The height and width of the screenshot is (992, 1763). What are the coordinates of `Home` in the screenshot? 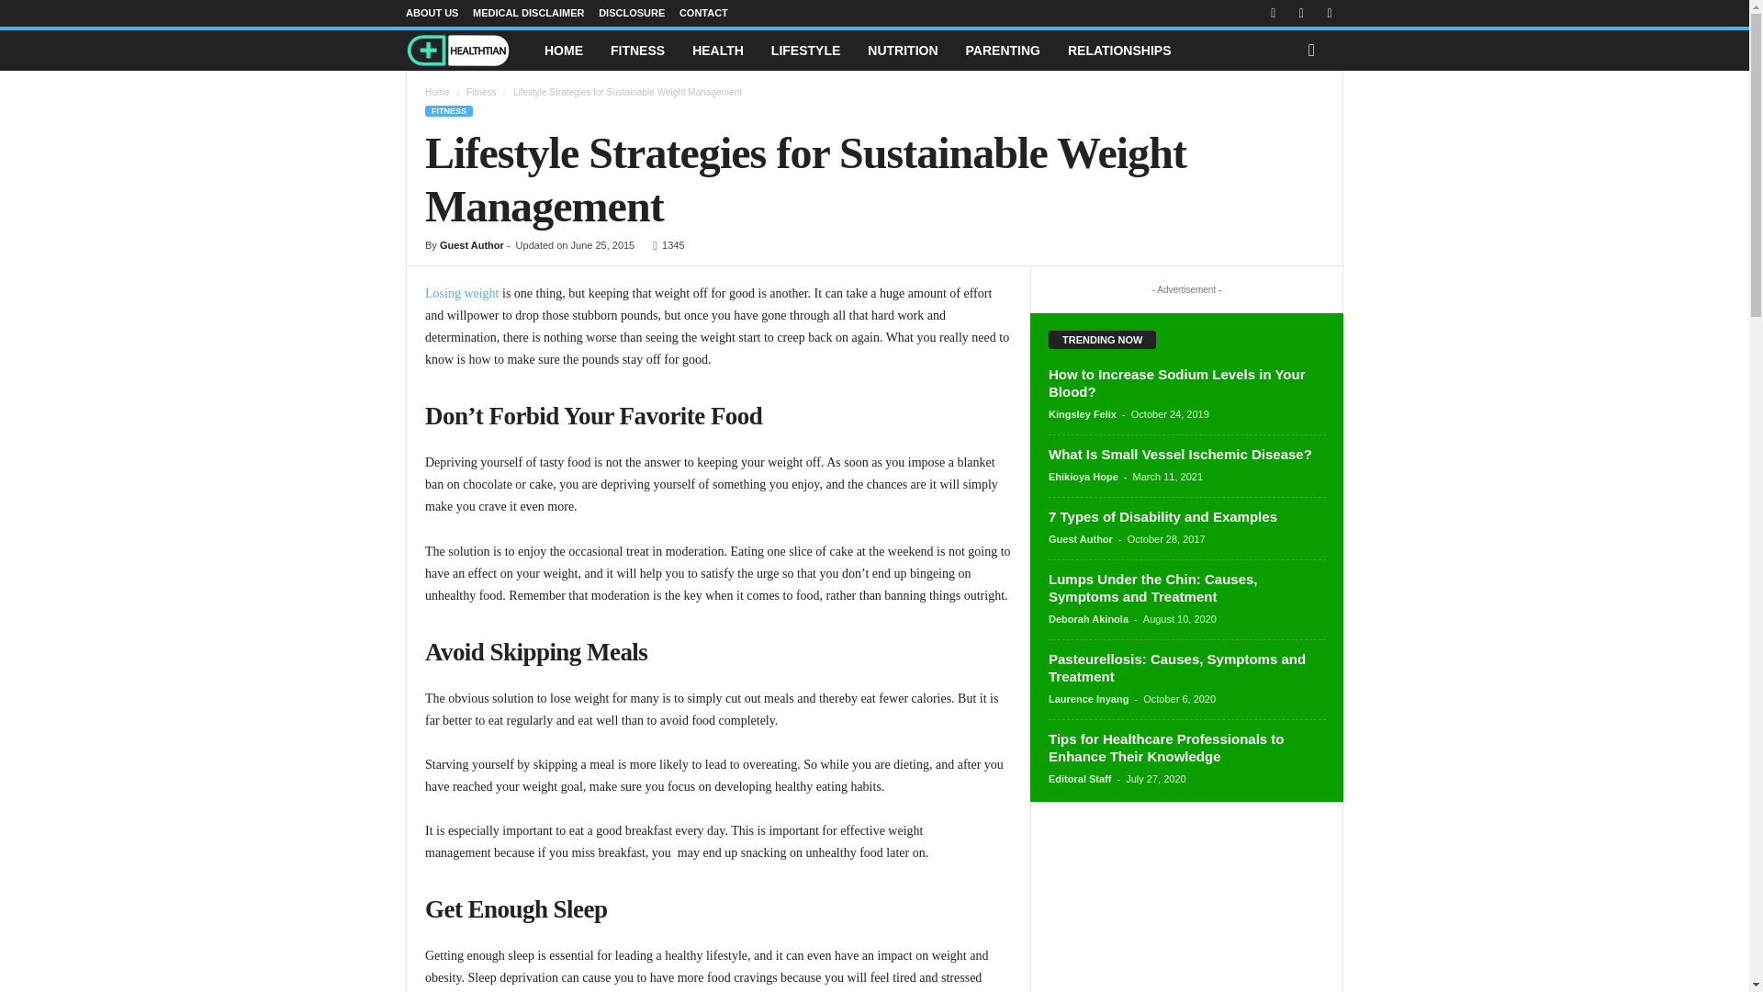 It's located at (437, 92).